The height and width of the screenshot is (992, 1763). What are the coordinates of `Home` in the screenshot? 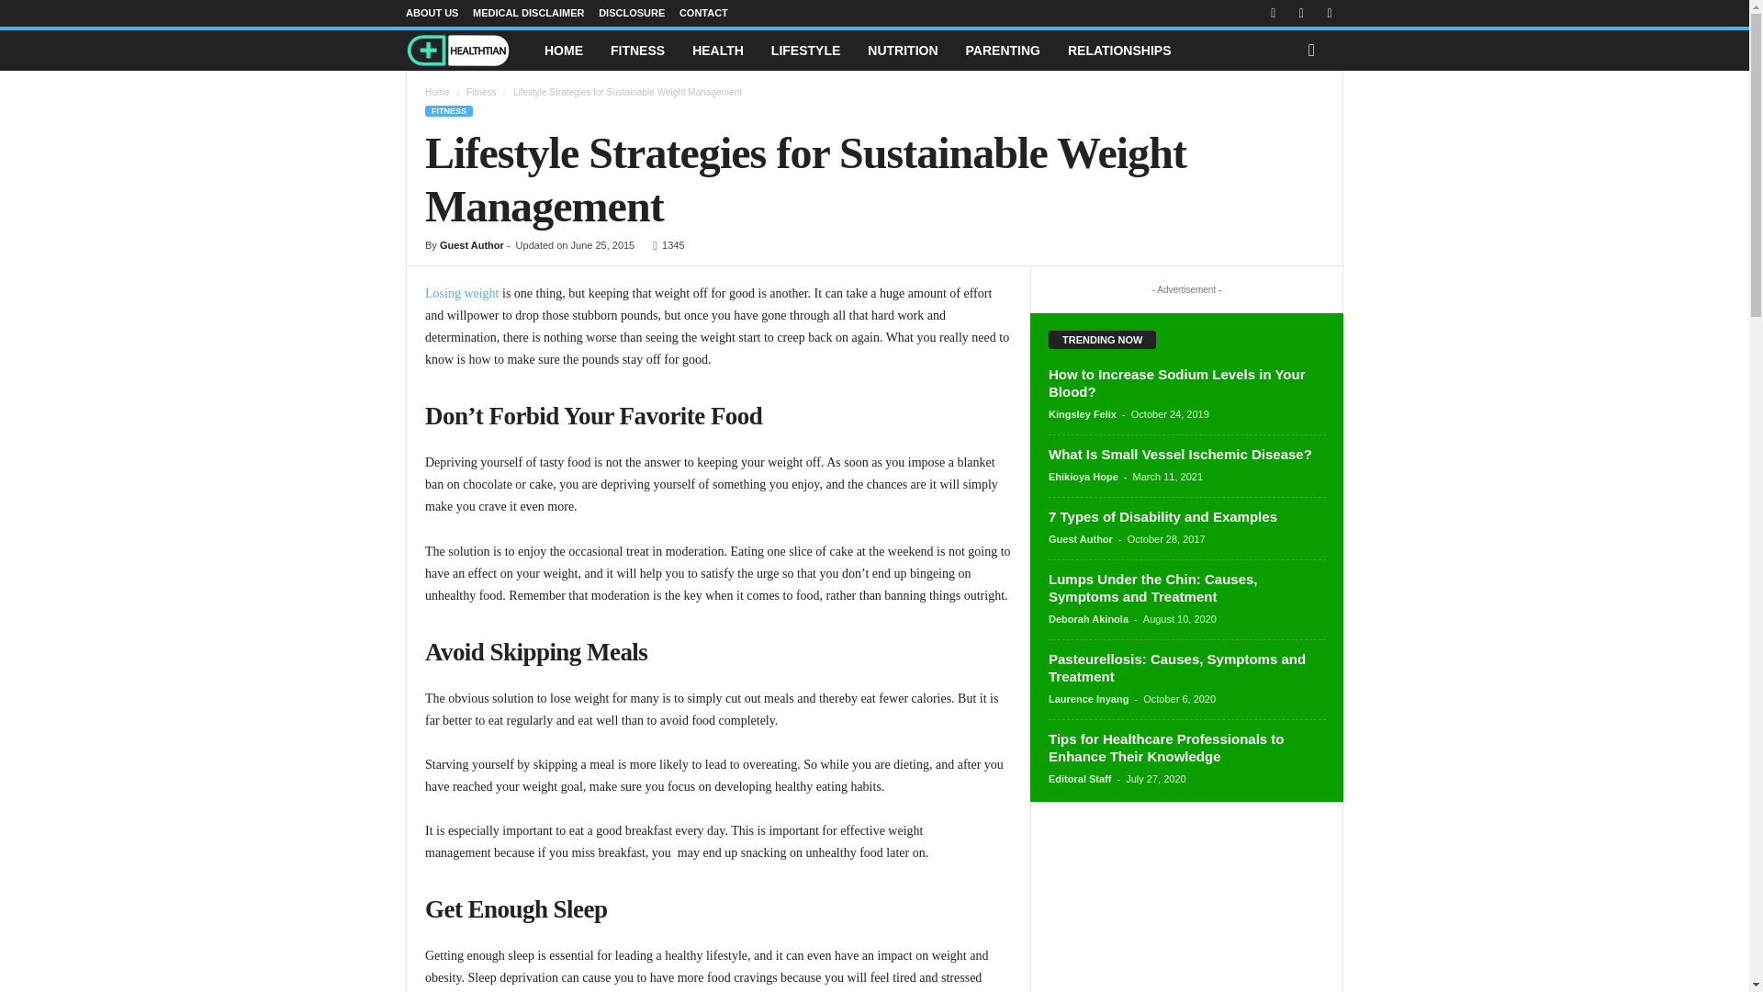 It's located at (437, 92).